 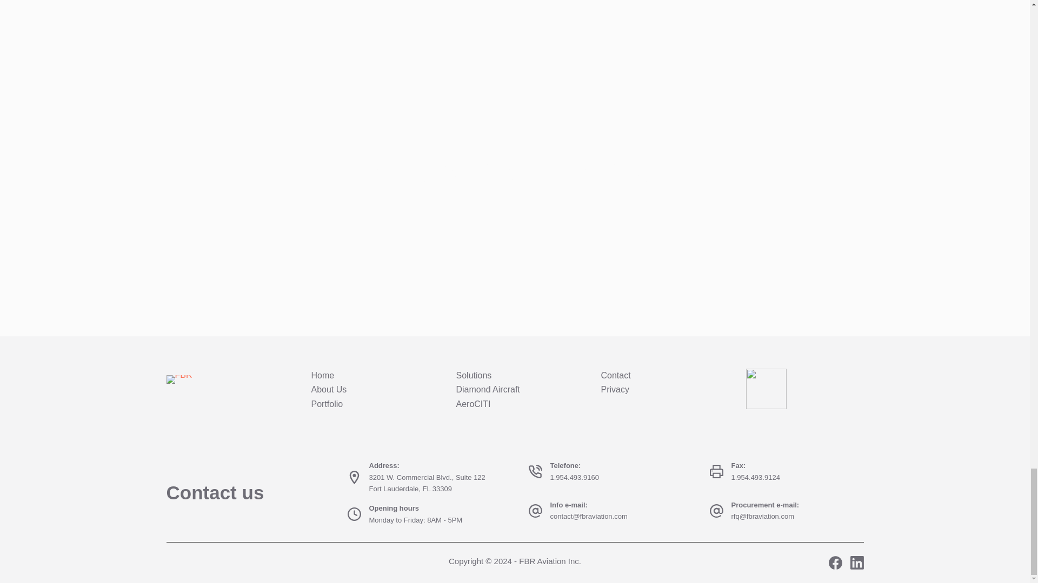 What do you see at coordinates (474, 375) in the screenshot?
I see `Solutions` at bounding box center [474, 375].